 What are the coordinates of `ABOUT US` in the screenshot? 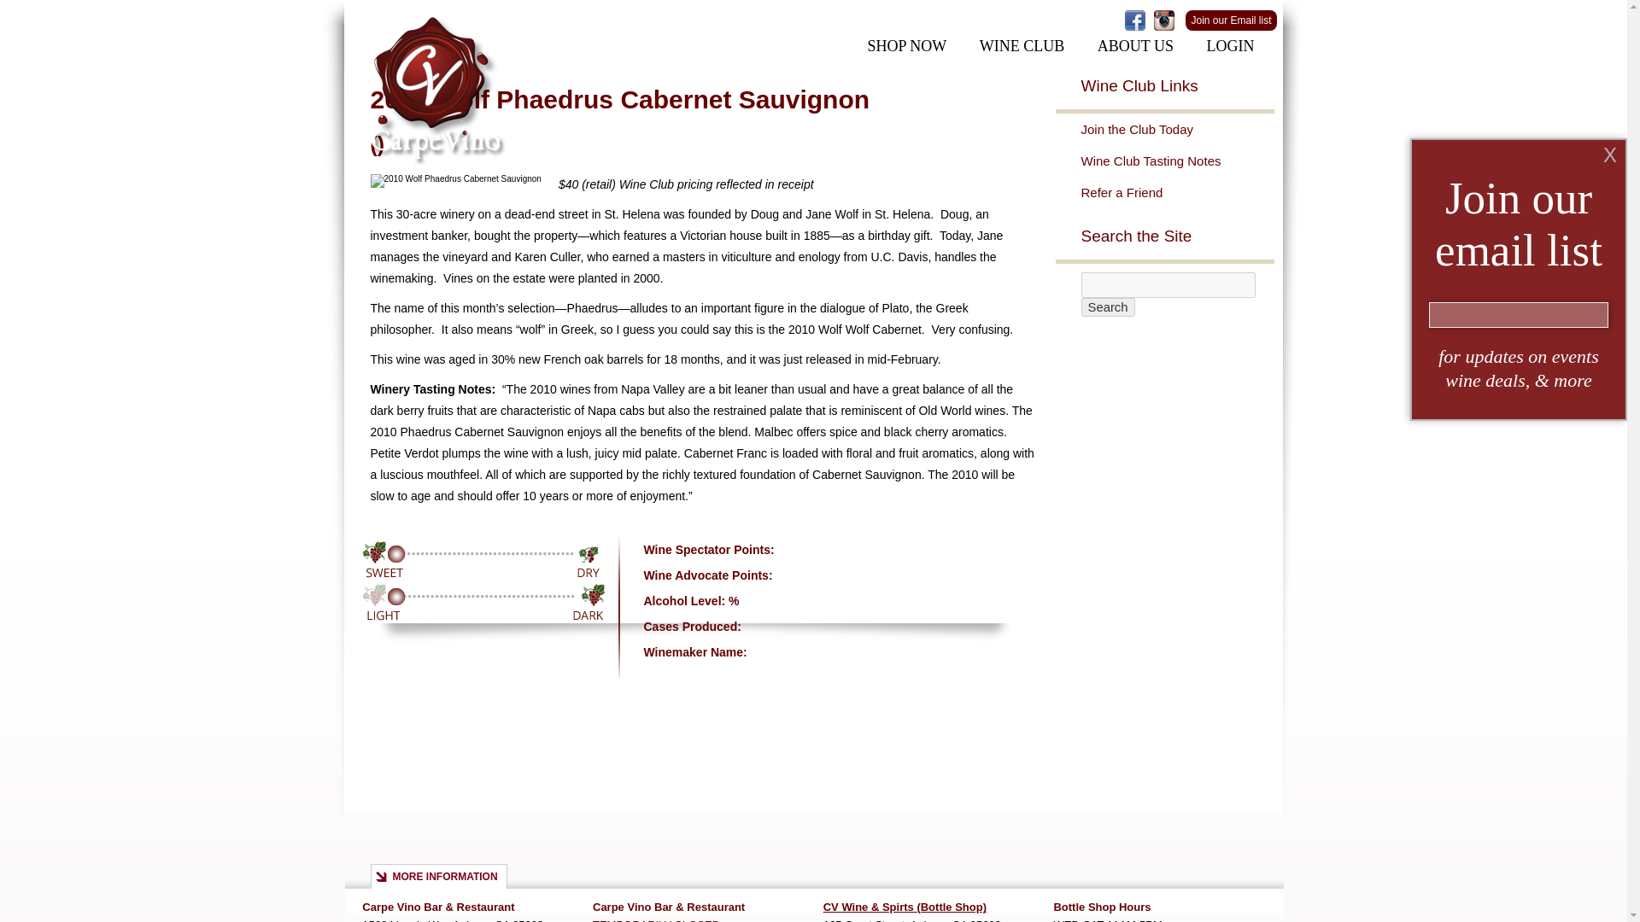 It's located at (1135, 46).